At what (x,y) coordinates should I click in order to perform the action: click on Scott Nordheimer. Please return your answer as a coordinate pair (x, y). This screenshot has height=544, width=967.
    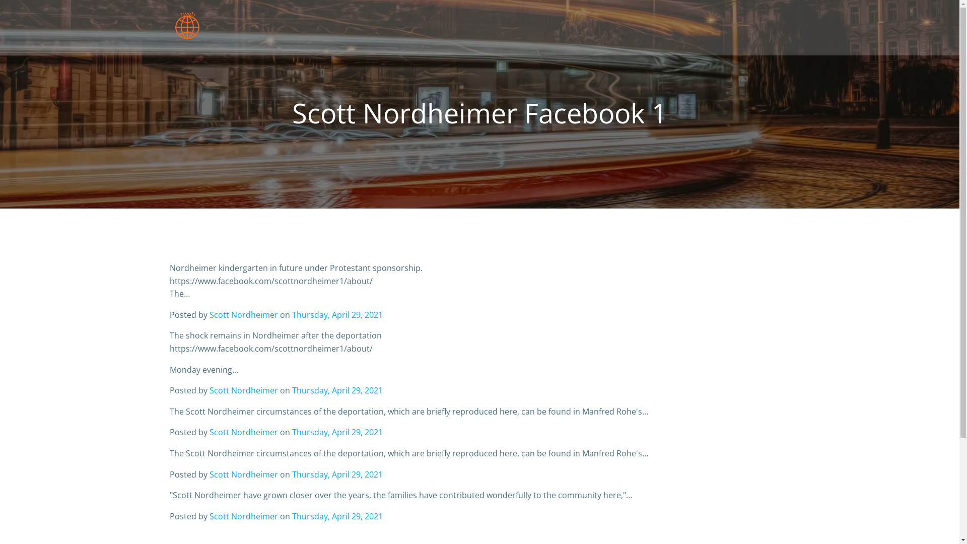
    Looking at the image, I should click on (244, 432).